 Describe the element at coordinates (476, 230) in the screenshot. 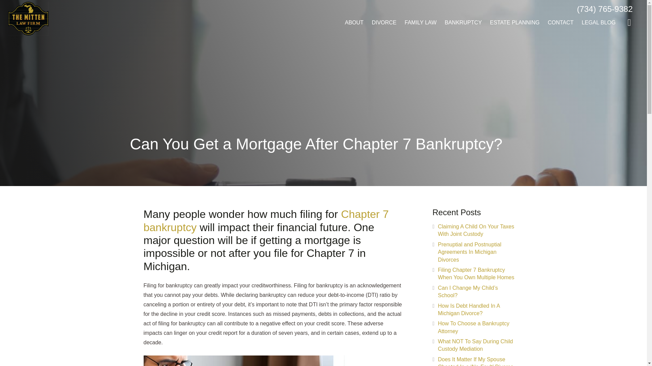

I see `Claiming A Child On Your Taxes With Joint Custody` at that location.